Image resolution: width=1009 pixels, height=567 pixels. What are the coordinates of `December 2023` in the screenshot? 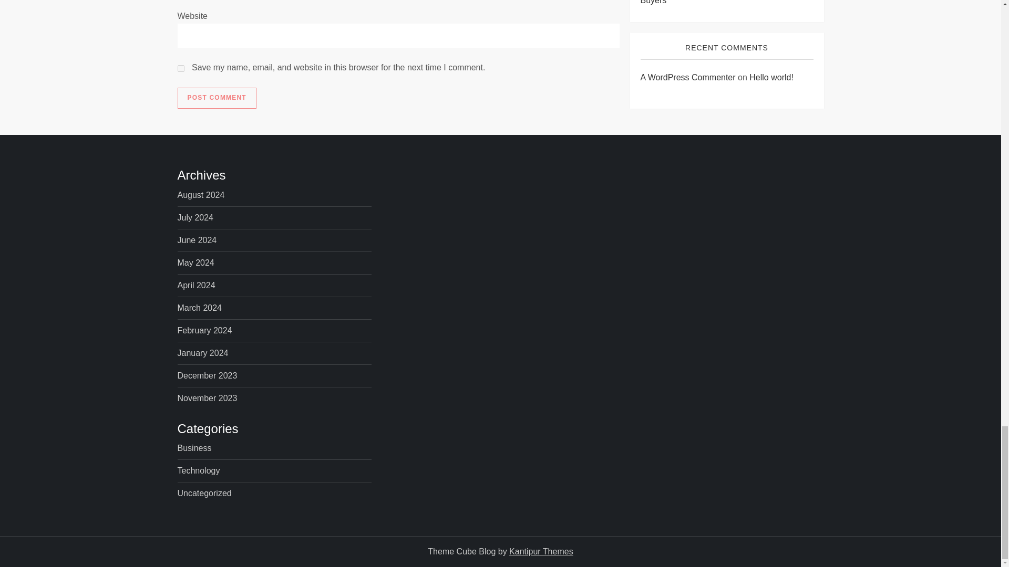 It's located at (207, 376).